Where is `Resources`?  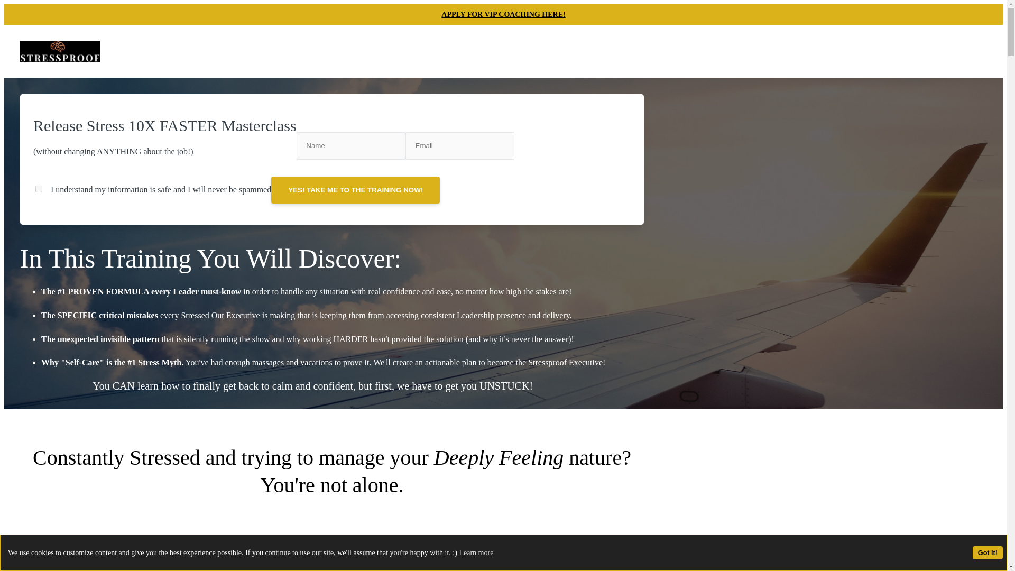
Resources is located at coordinates (508, 51).